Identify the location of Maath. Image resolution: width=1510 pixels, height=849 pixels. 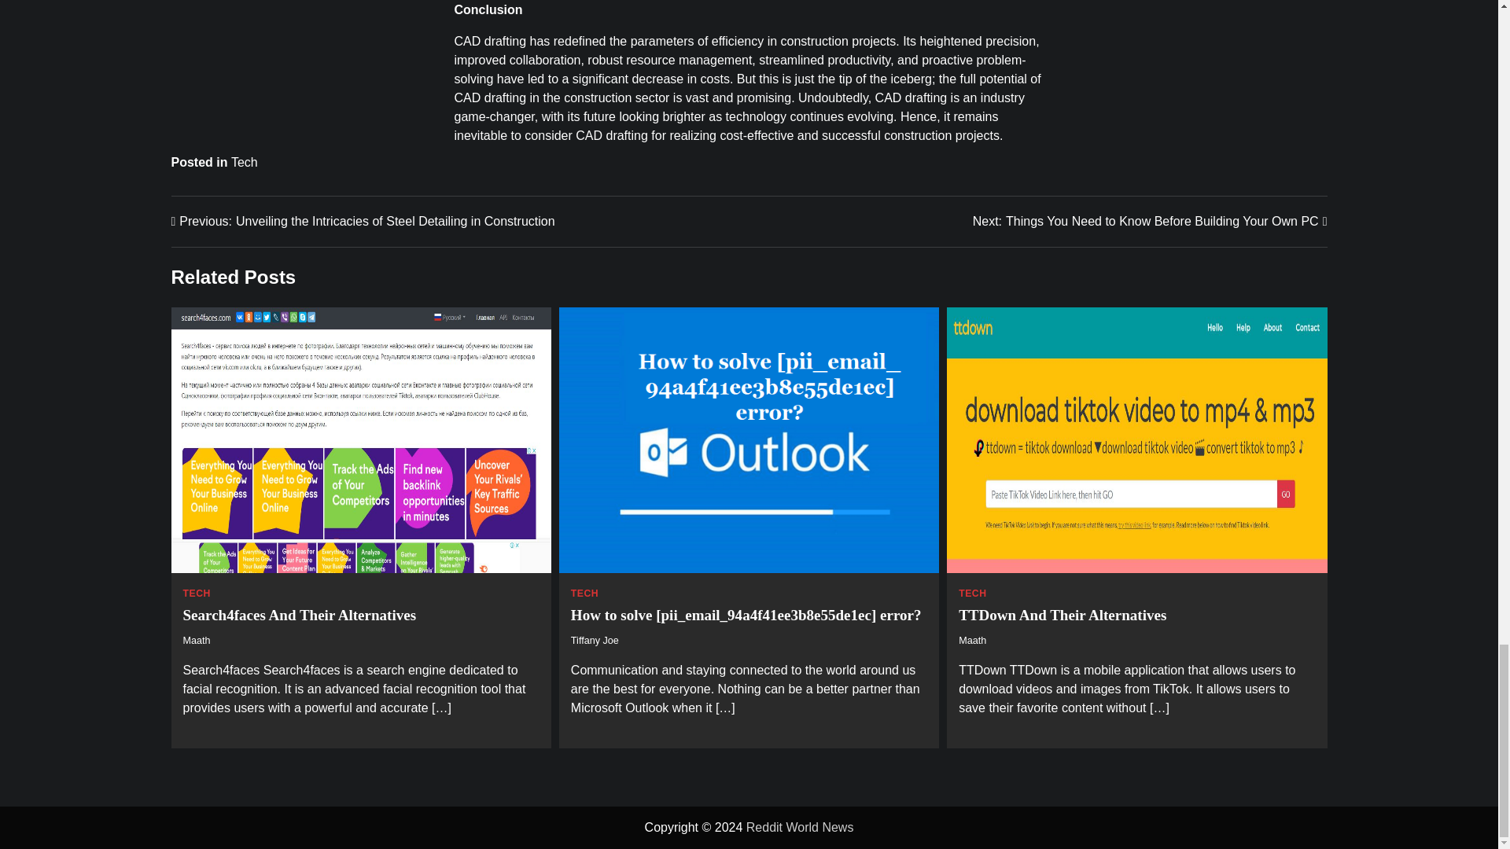
(1150, 222).